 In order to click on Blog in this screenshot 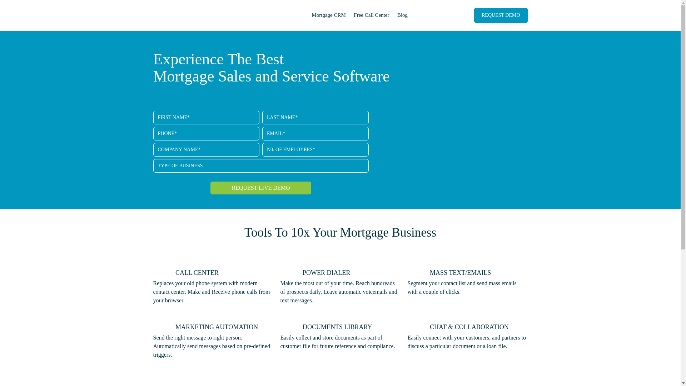, I will do `click(402, 15)`.